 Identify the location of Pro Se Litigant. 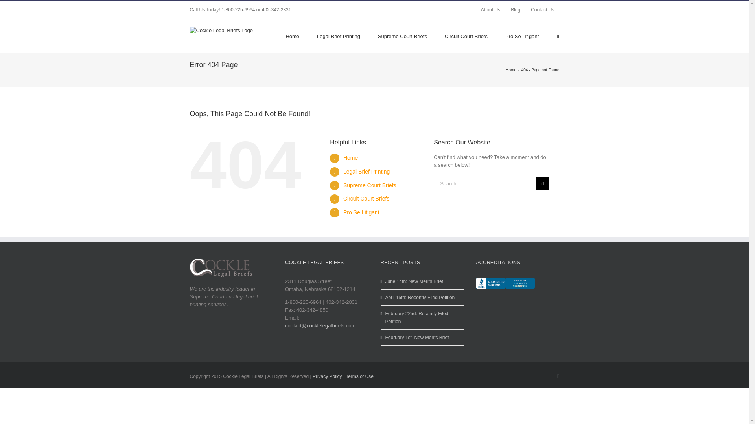
(522, 35).